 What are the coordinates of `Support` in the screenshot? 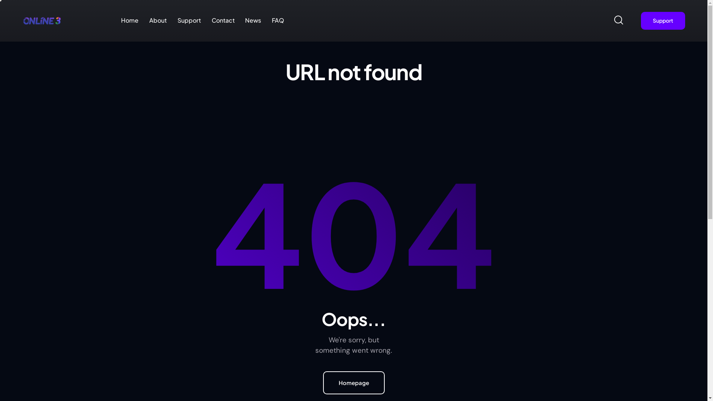 It's located at (189, 21).